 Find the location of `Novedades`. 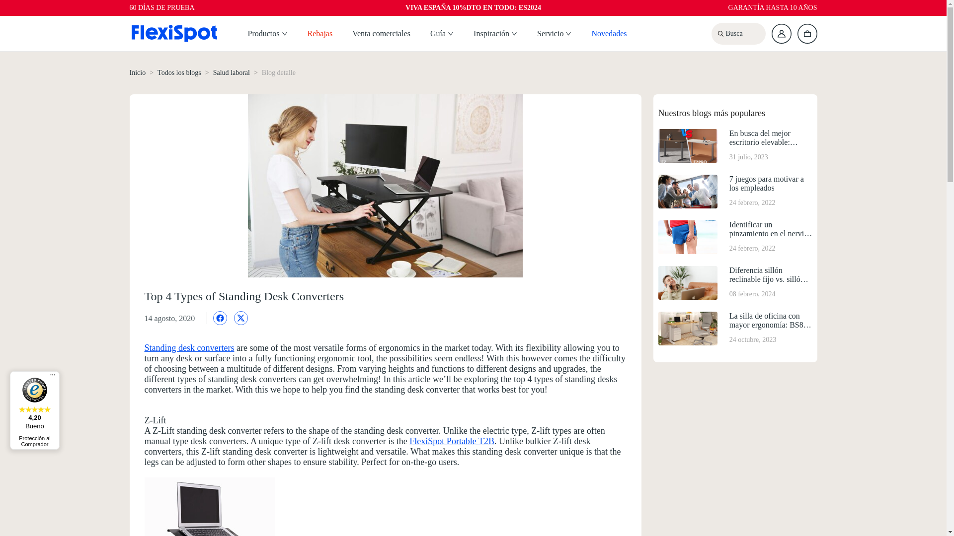

Novedades is located at coordinates (609, 34).